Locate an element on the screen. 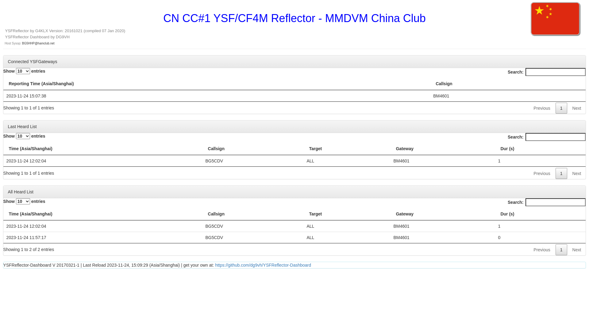 Image resolution: width=589 pixels, height=331 pixels. Next is located at coordinates (577, 108).